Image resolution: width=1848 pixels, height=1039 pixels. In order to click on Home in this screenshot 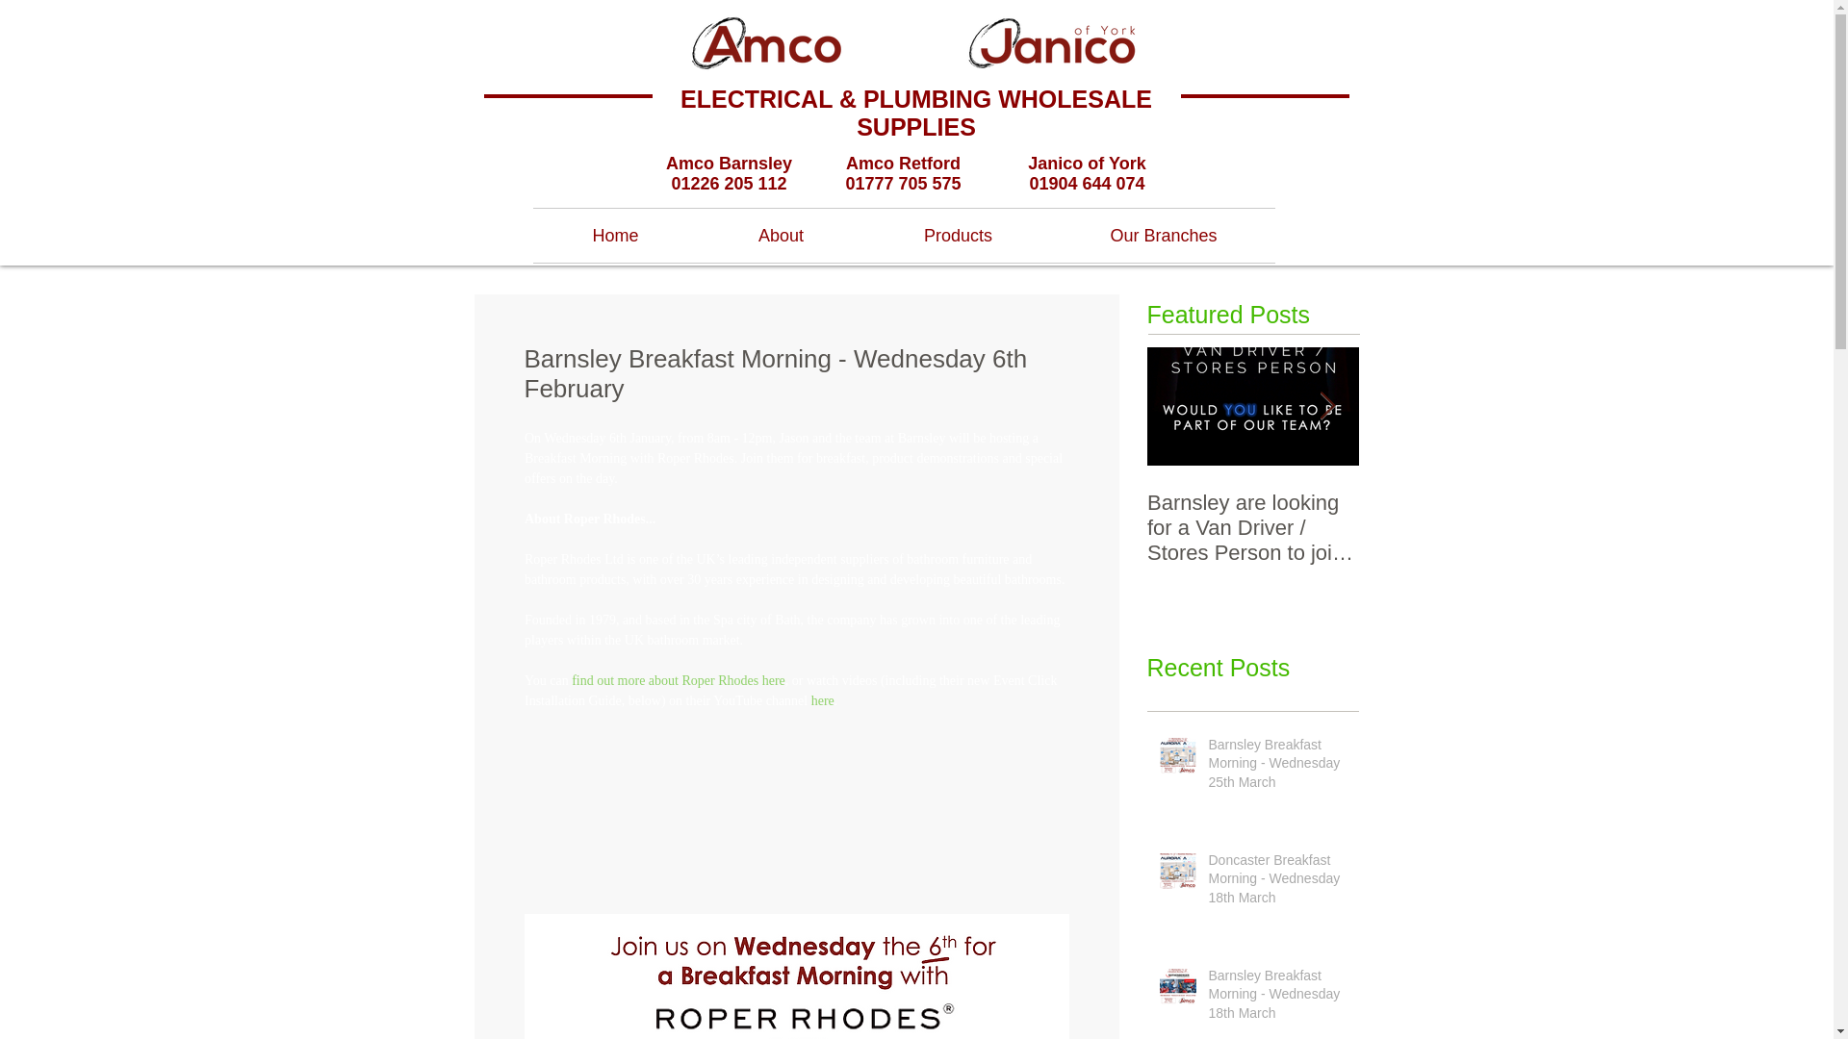, I will do `click(616, 236)`.